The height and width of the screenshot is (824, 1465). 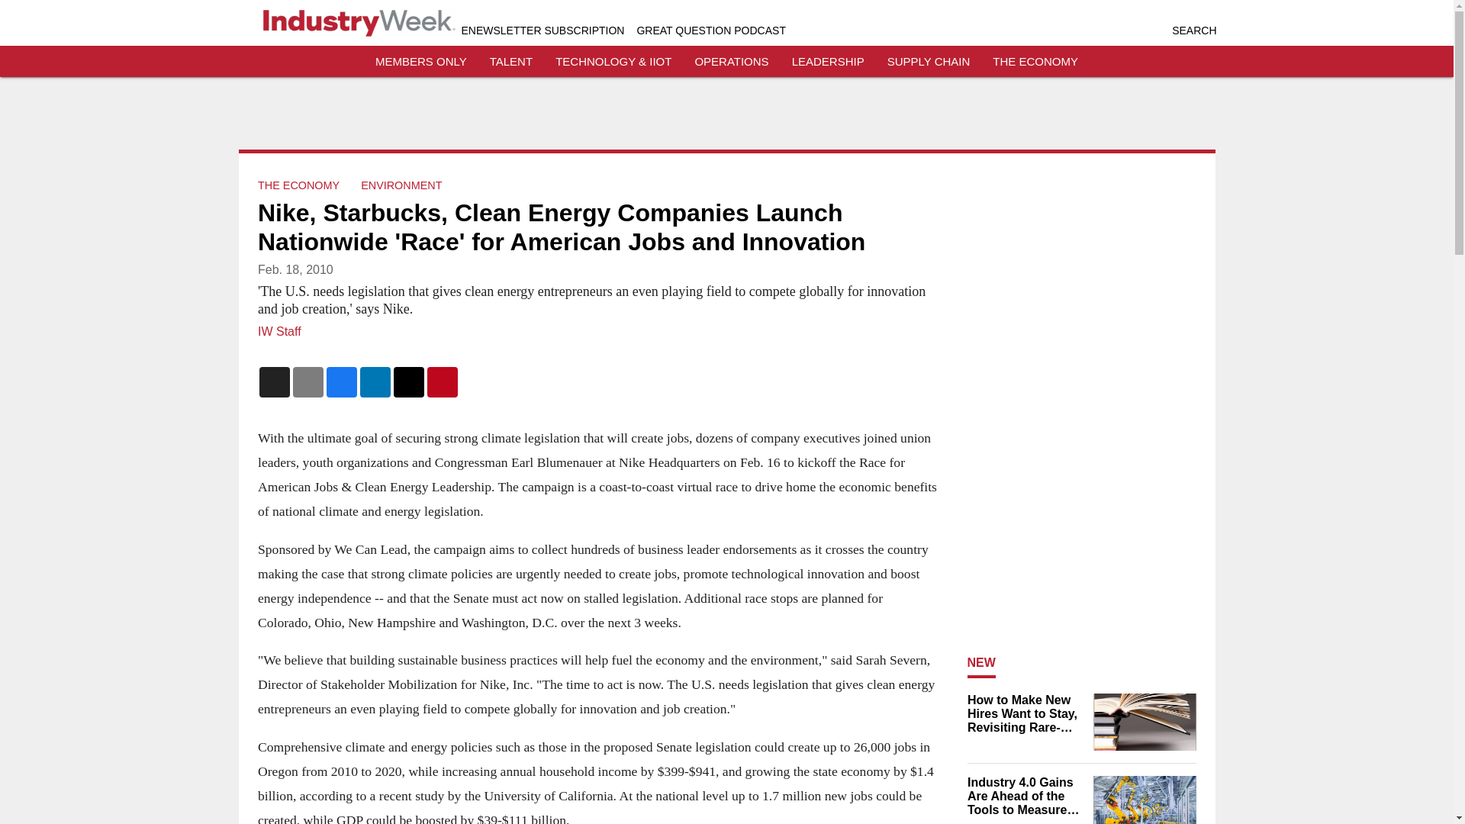 I want to click on IW Staff, so click(x=279, y=331).